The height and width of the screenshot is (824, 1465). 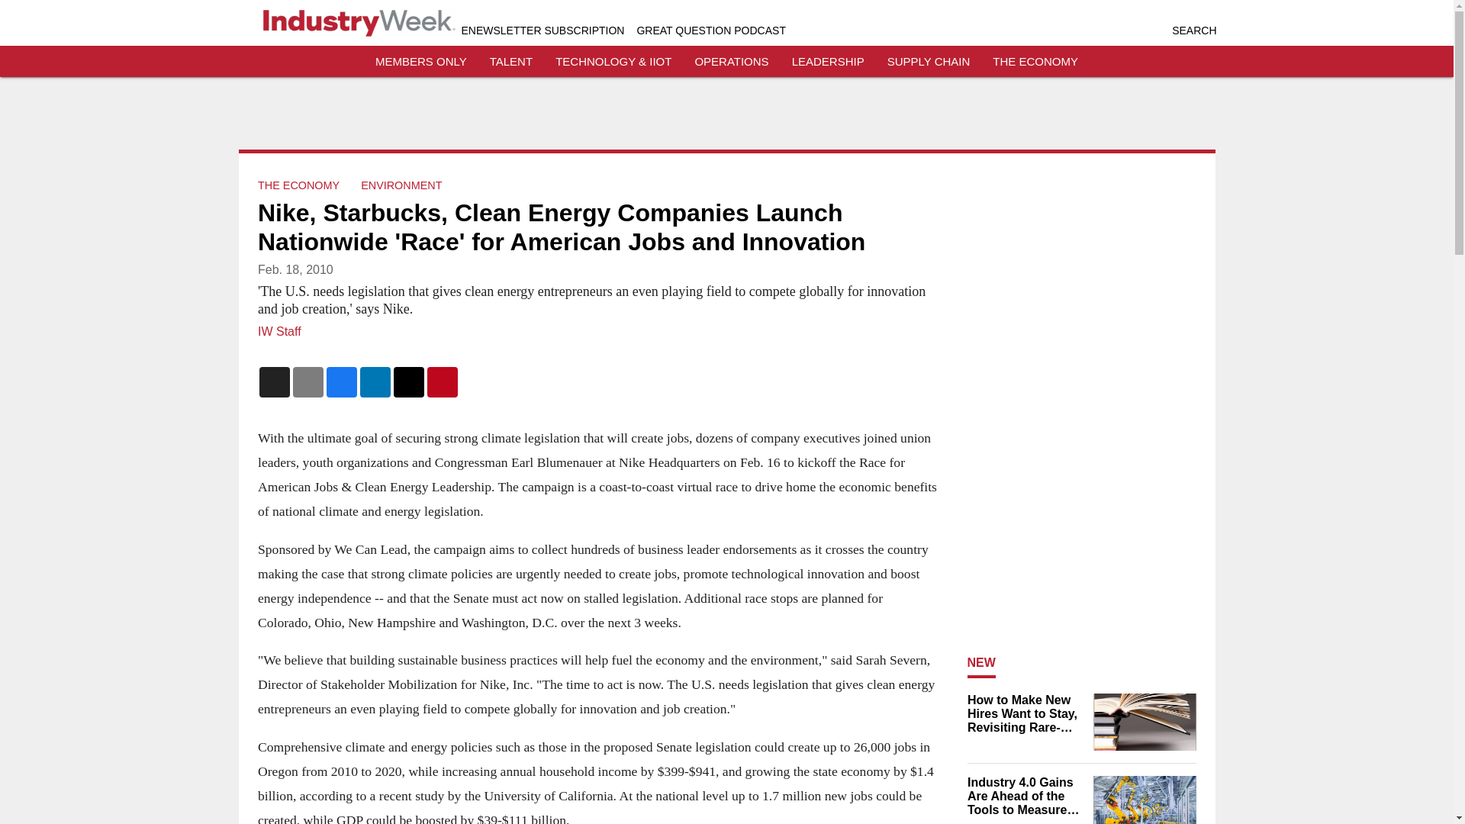 I want to click on IW Staff, so click(x=279, y=331).